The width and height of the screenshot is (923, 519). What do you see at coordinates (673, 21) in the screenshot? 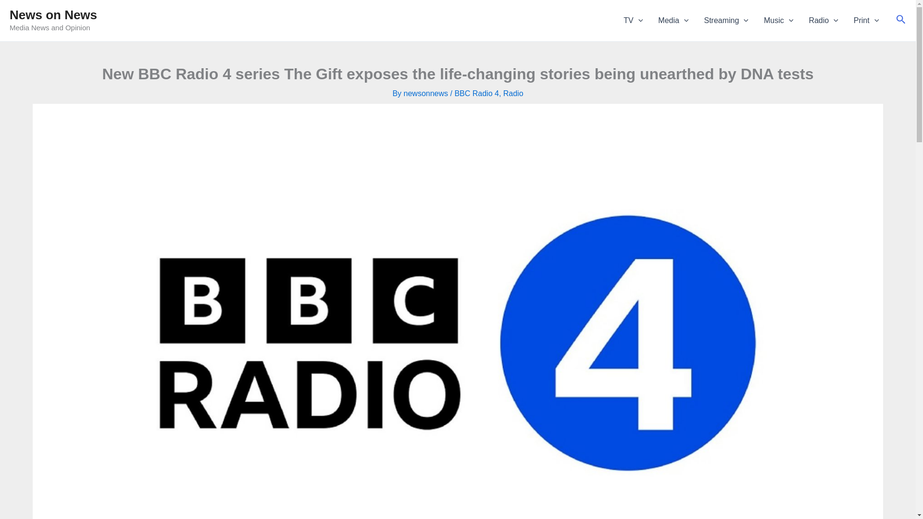
I see `Media` at bounding box center [673, 21].